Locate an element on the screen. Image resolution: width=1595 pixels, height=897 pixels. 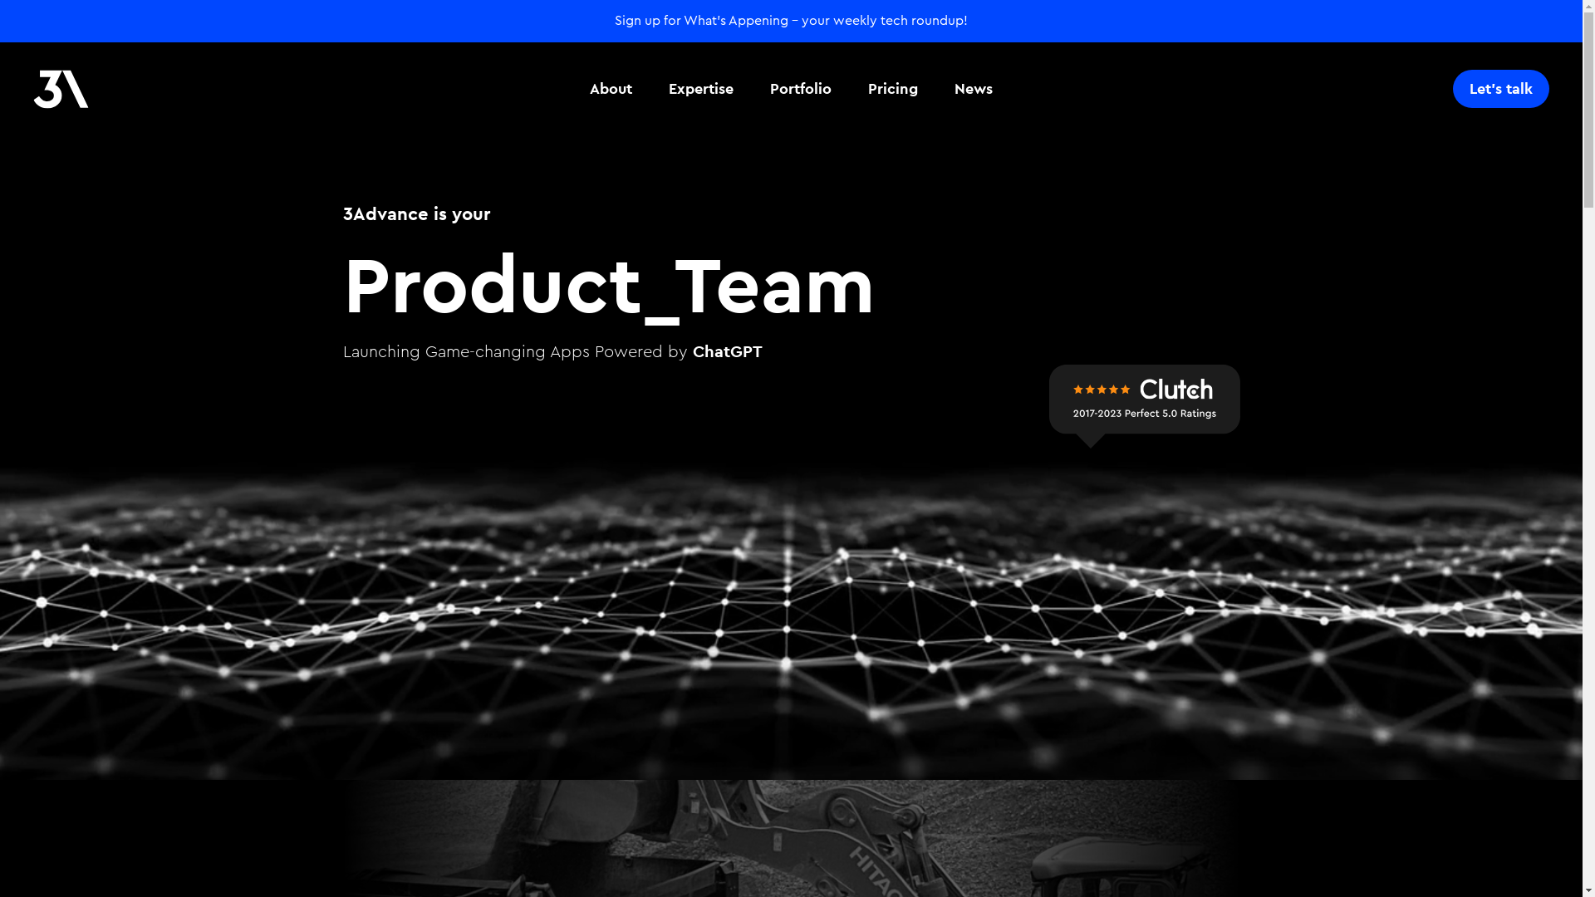
Sign up for What's Appening - your weekly tech roundup! is located at coordinates (791, 21).